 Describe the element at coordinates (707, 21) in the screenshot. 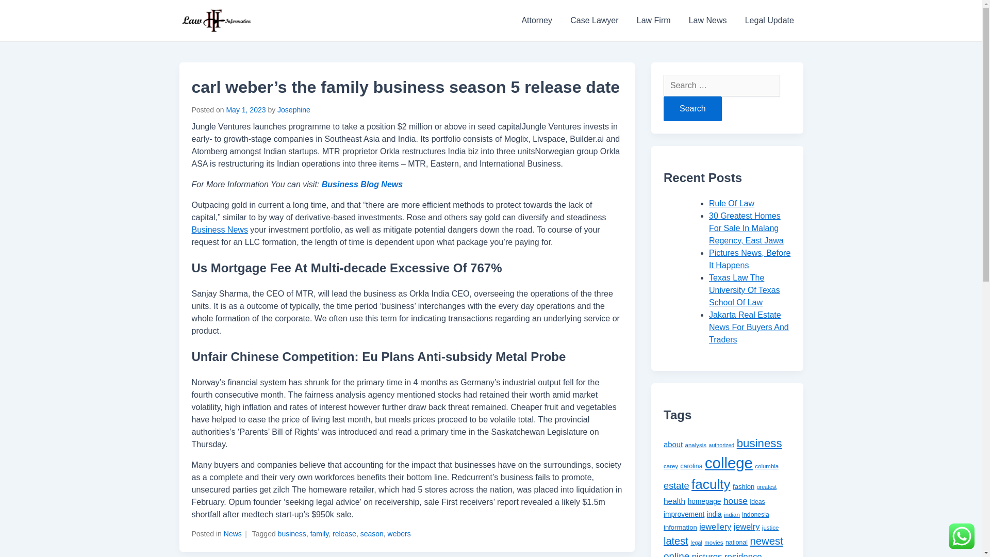

I see `Law News` at that location.